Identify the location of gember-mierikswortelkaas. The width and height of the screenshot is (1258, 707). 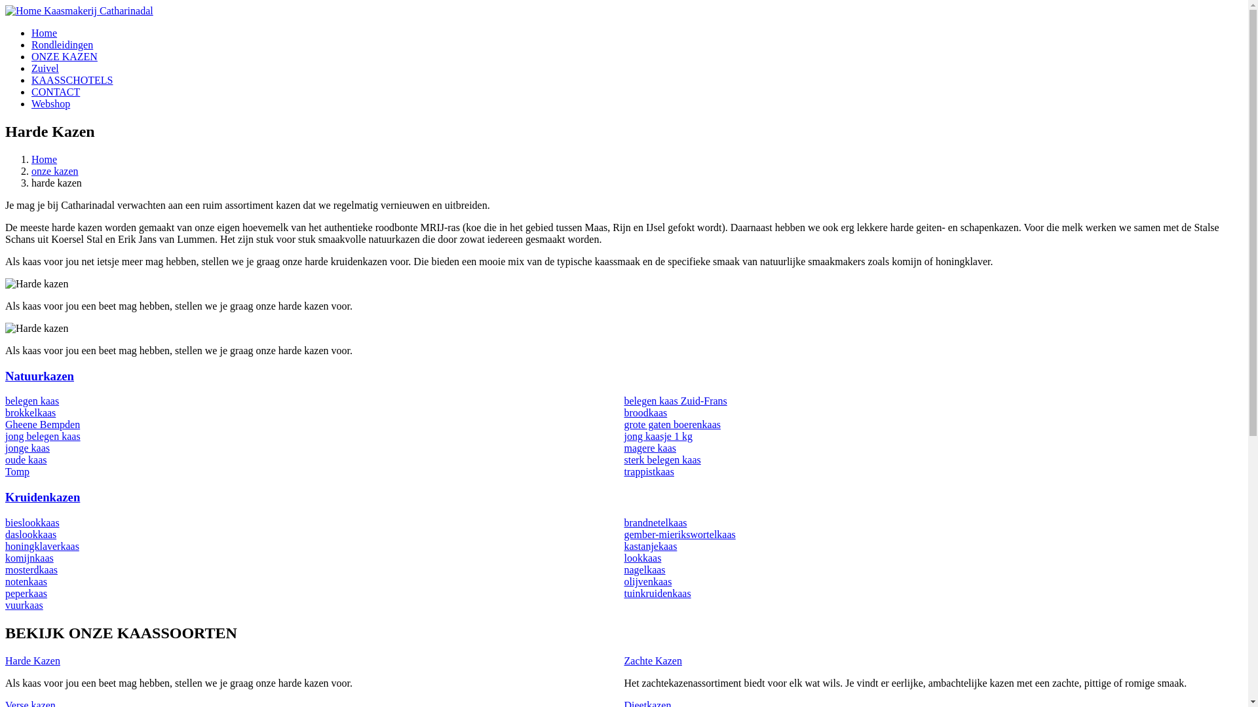
(679, 534).